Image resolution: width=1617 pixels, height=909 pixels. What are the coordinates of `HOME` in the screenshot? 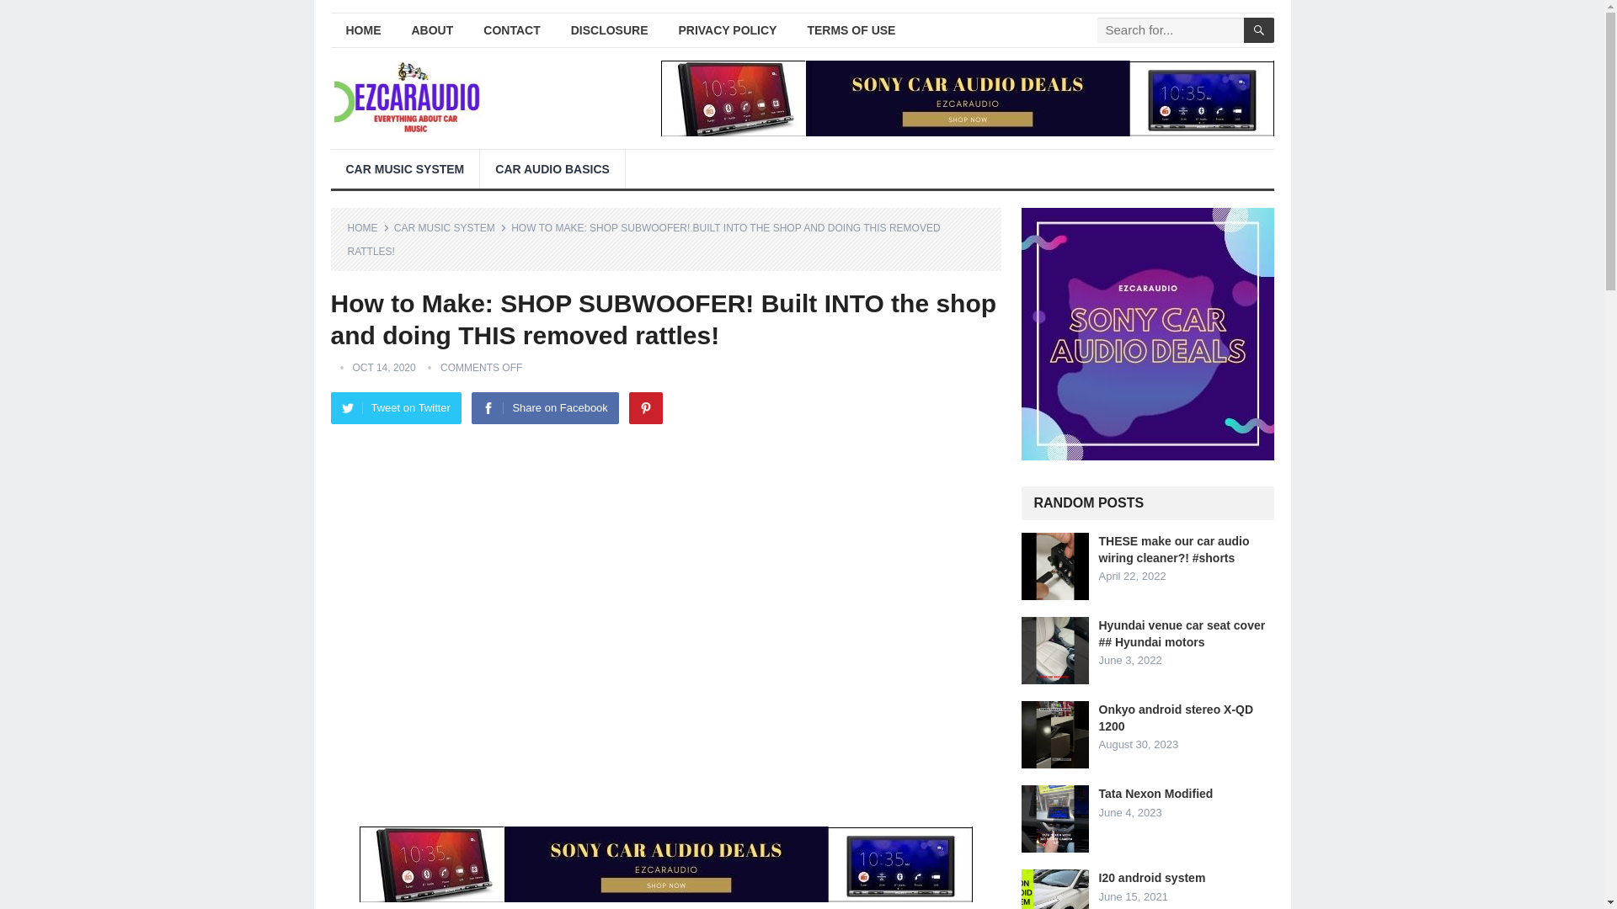 It's located at (368, 227).